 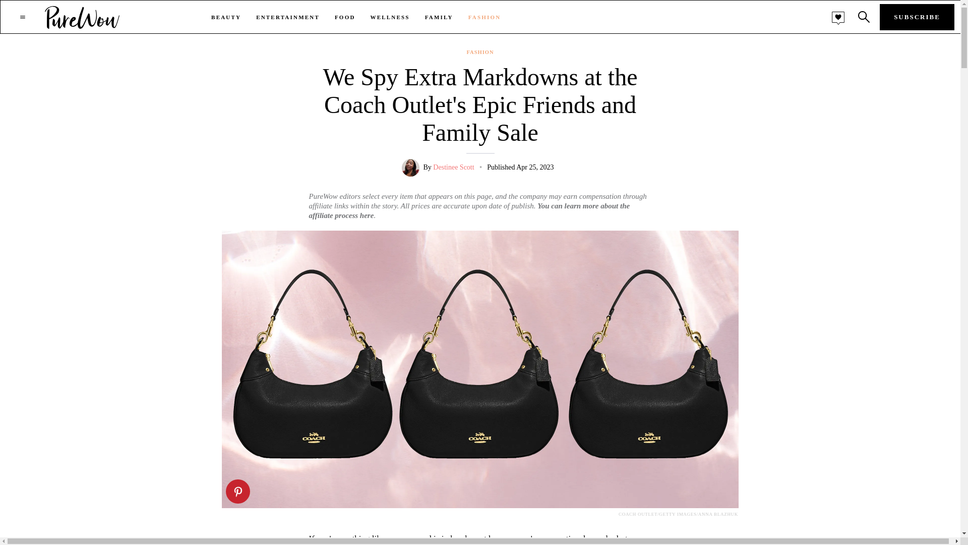 I want to click on FOOD, so click(x=345, y=17).